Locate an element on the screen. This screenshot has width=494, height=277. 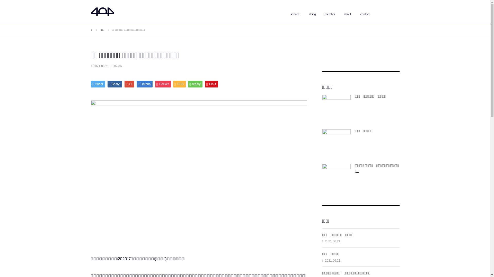
Tweet is located at coordinates (98, 84).